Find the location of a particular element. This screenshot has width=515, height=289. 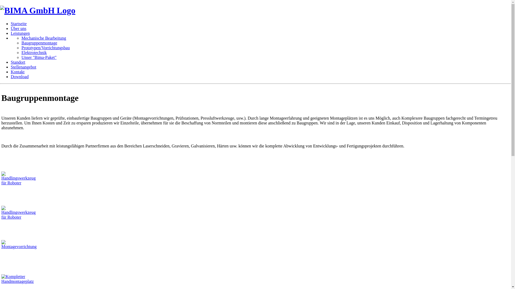

Elektrotechnik is located at coordinates (34, 52).